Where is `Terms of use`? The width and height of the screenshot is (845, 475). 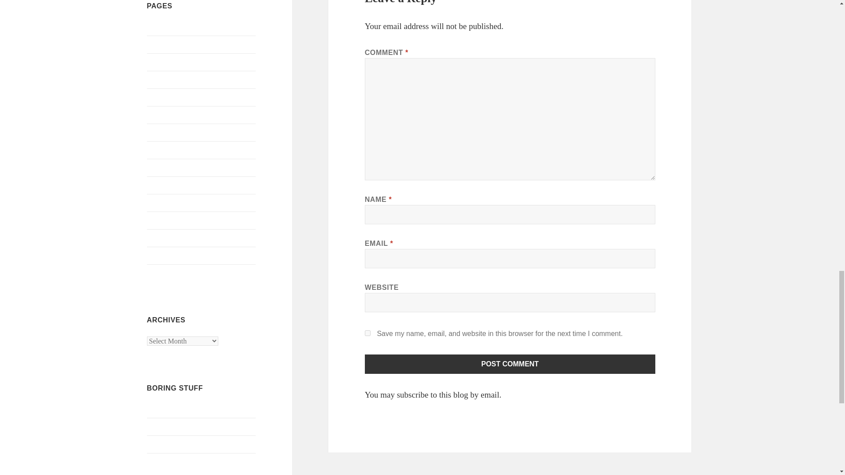 Terms of use is located at coordinates (165, 256).